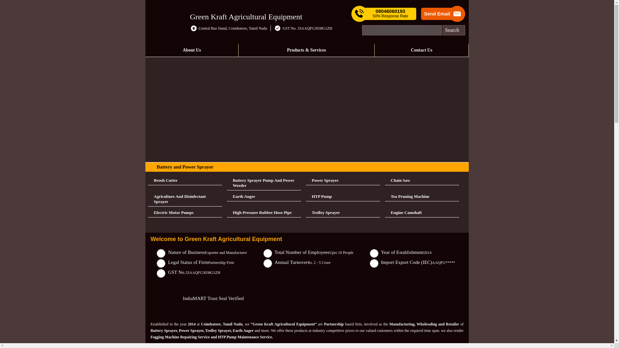 The height and width of the screenshot is (348, 619). I want to click on Power Sprayer, so click(343, 180).